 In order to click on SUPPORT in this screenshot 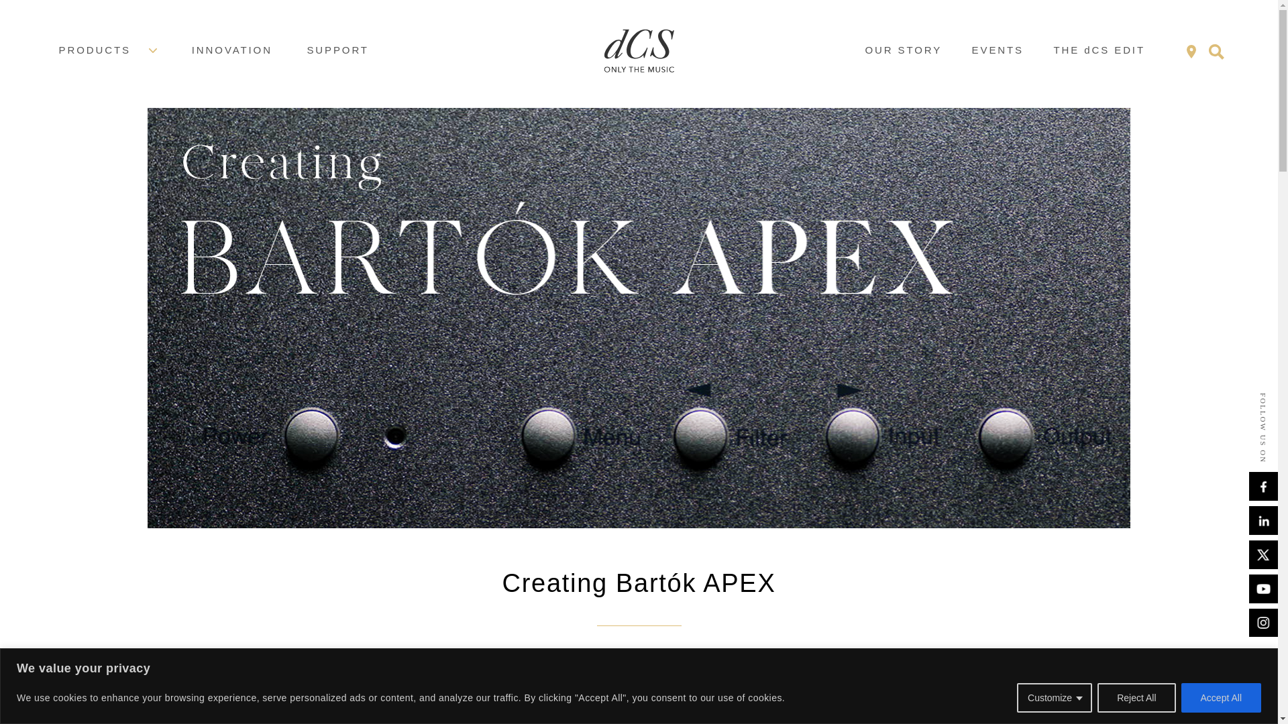, I will do `click(337, 50)`.